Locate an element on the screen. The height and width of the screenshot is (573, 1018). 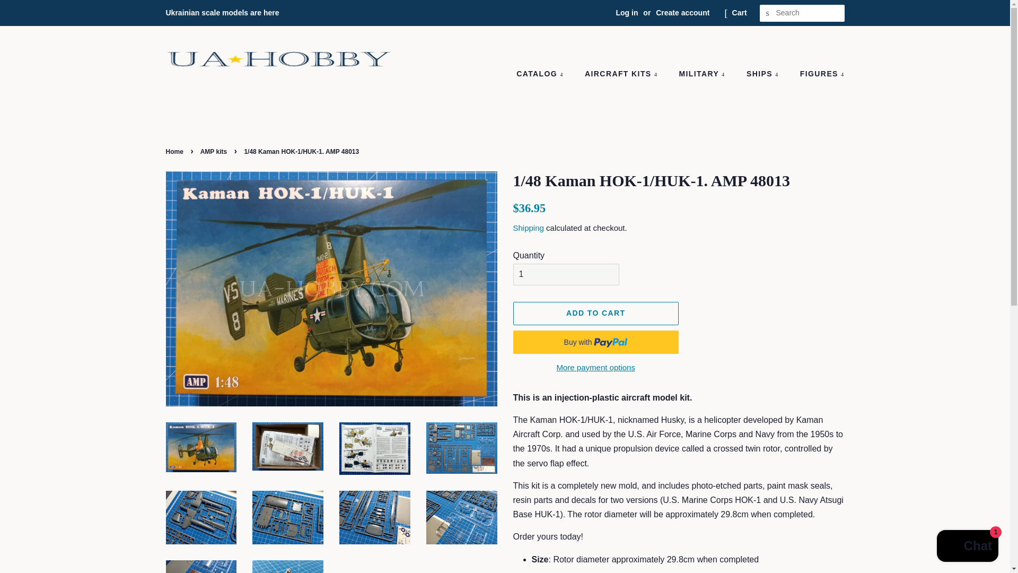
1 is located at coordinates (566, 274).